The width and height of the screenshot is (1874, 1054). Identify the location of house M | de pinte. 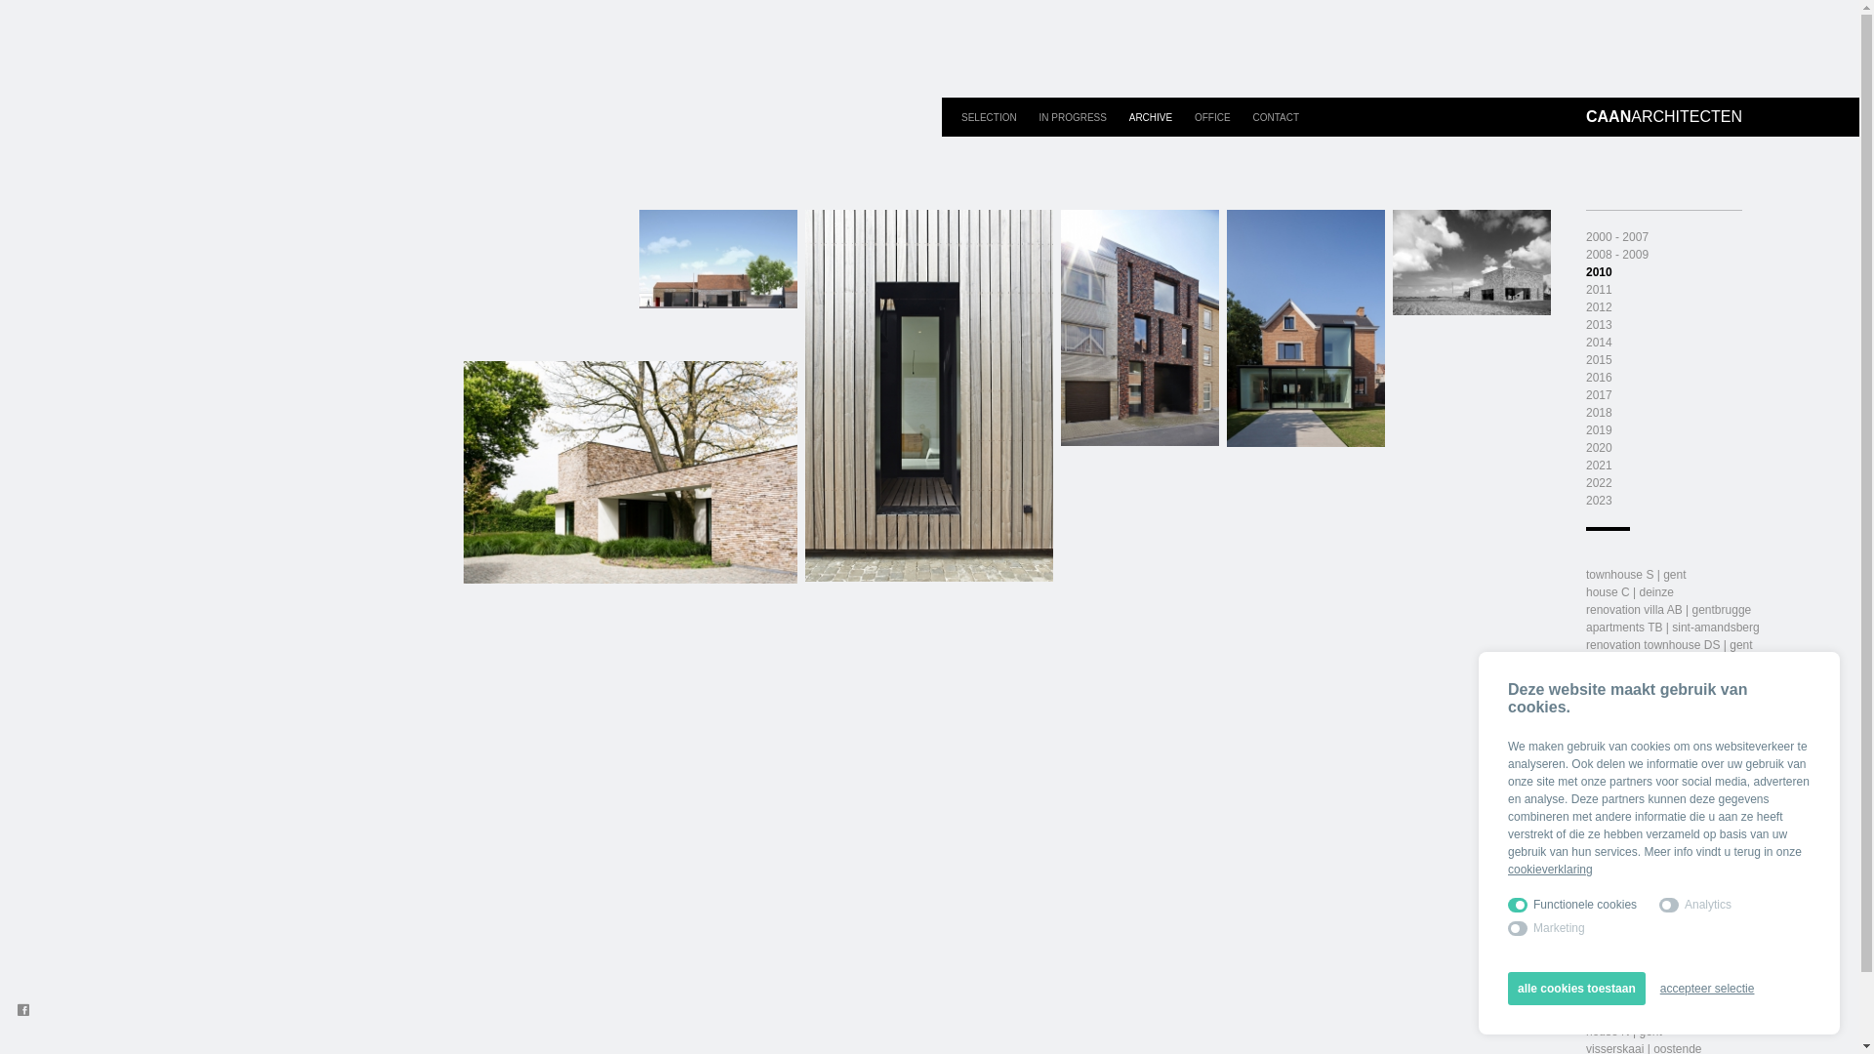
(1634, 926).